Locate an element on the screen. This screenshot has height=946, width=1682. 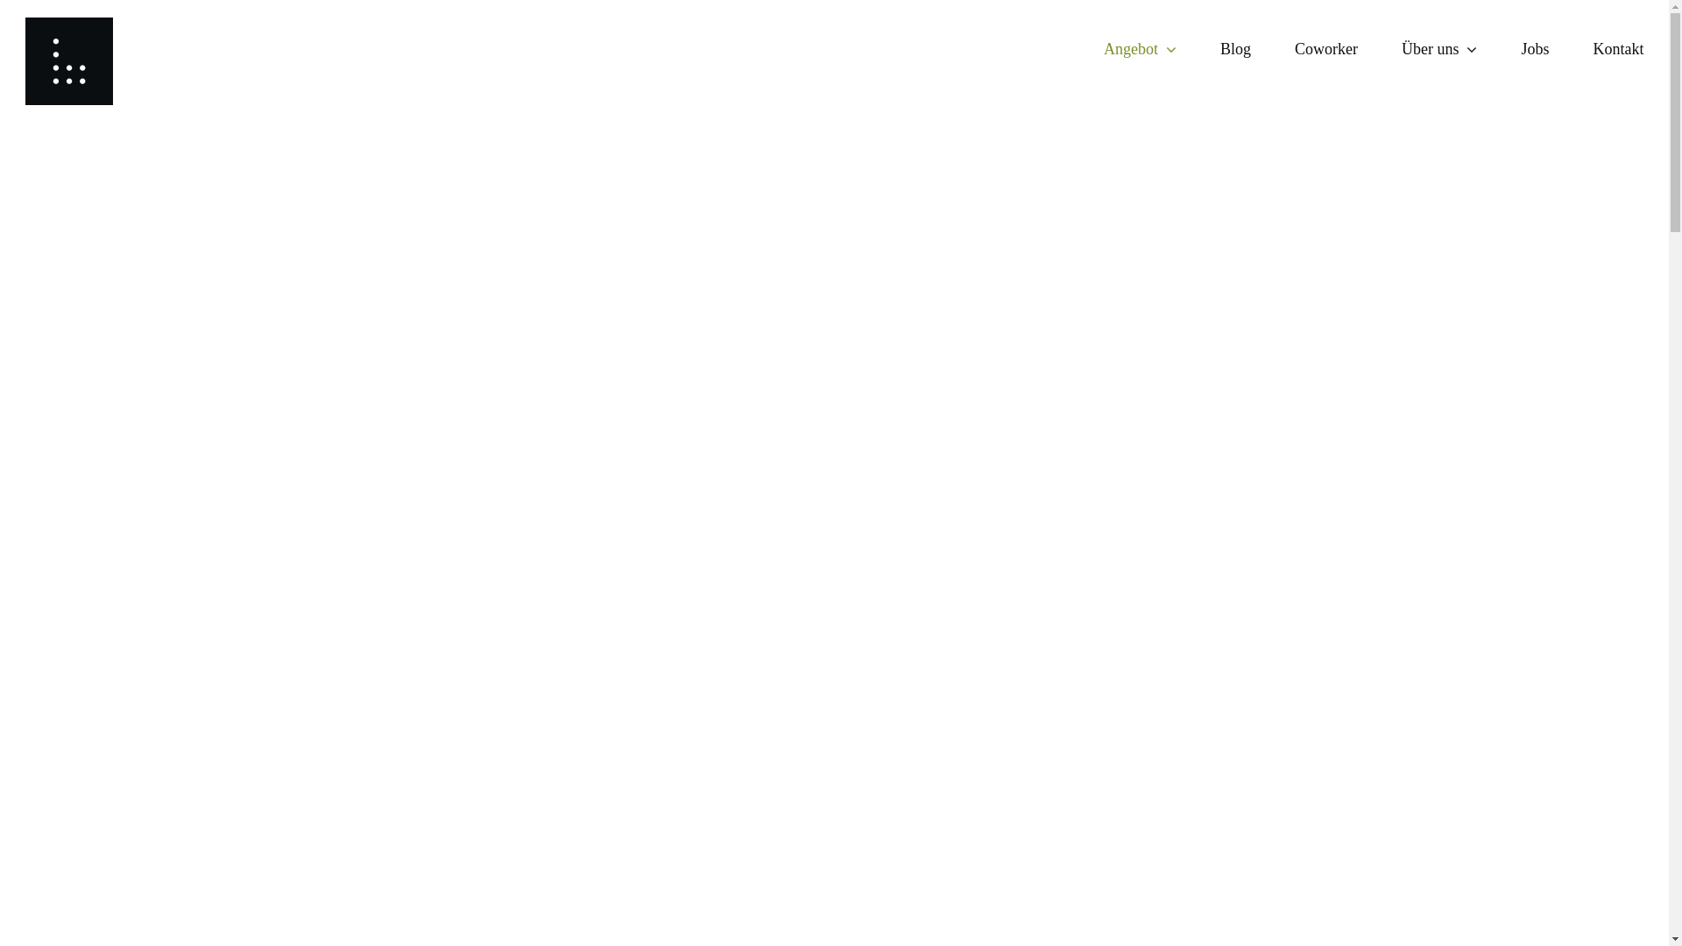
Coworker is located at coordinates (1326, 49).